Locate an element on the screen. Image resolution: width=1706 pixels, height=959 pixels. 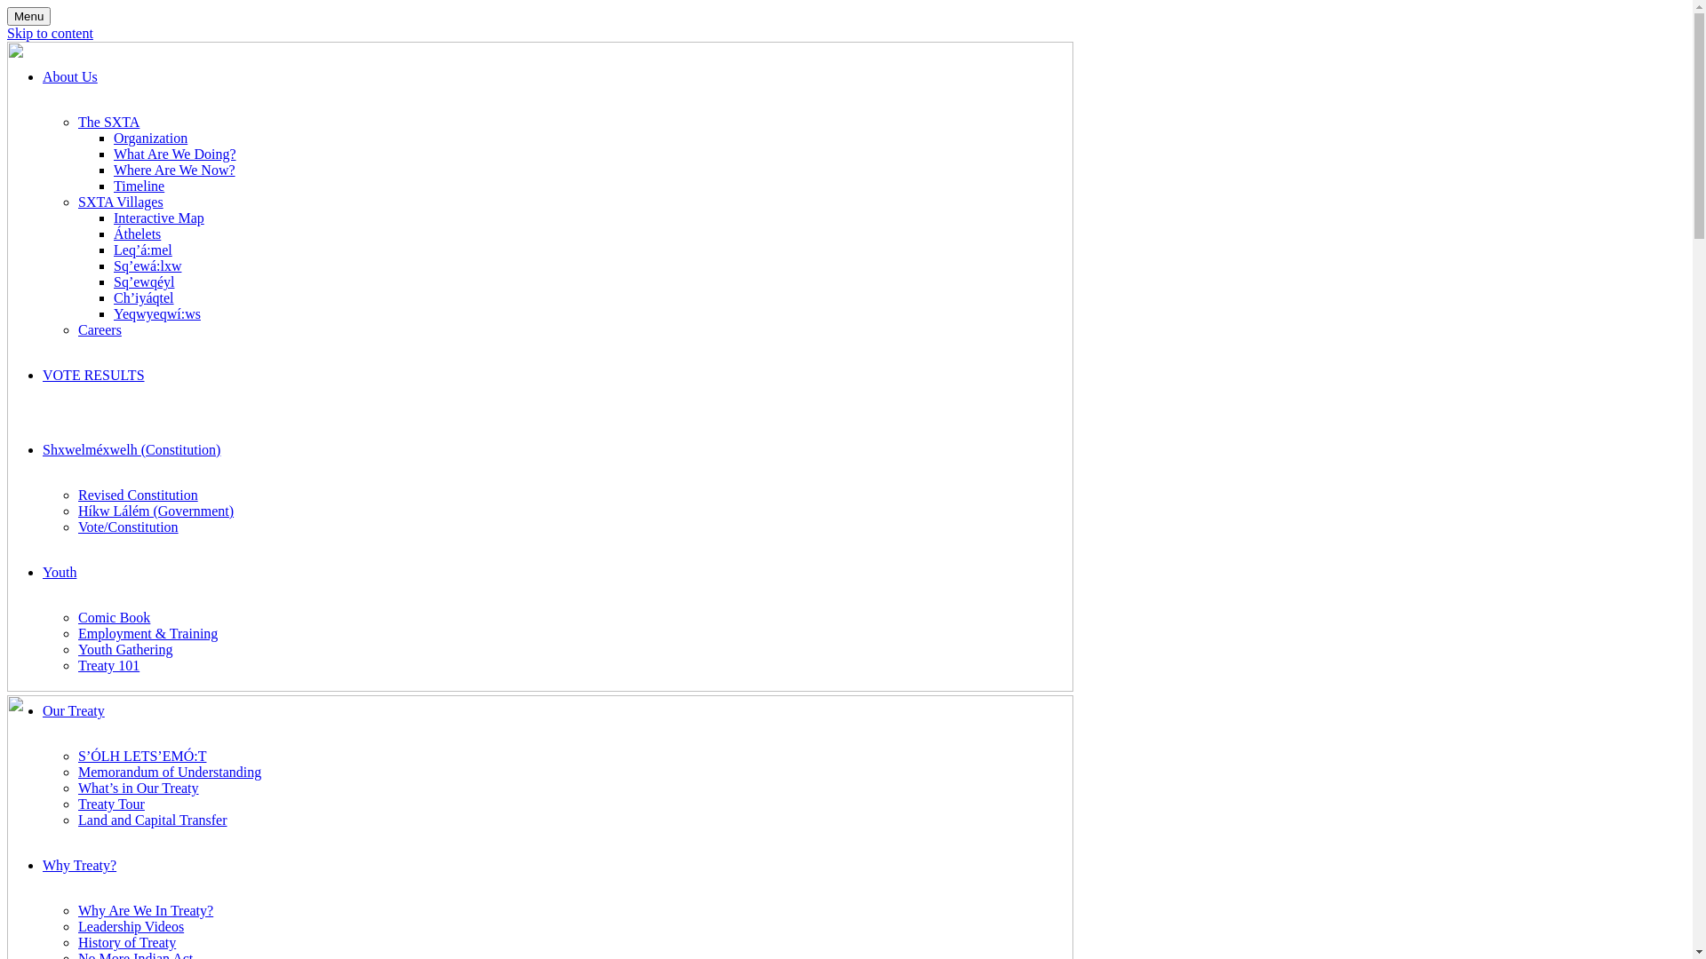
Youth is located at coordinates (60, 572).